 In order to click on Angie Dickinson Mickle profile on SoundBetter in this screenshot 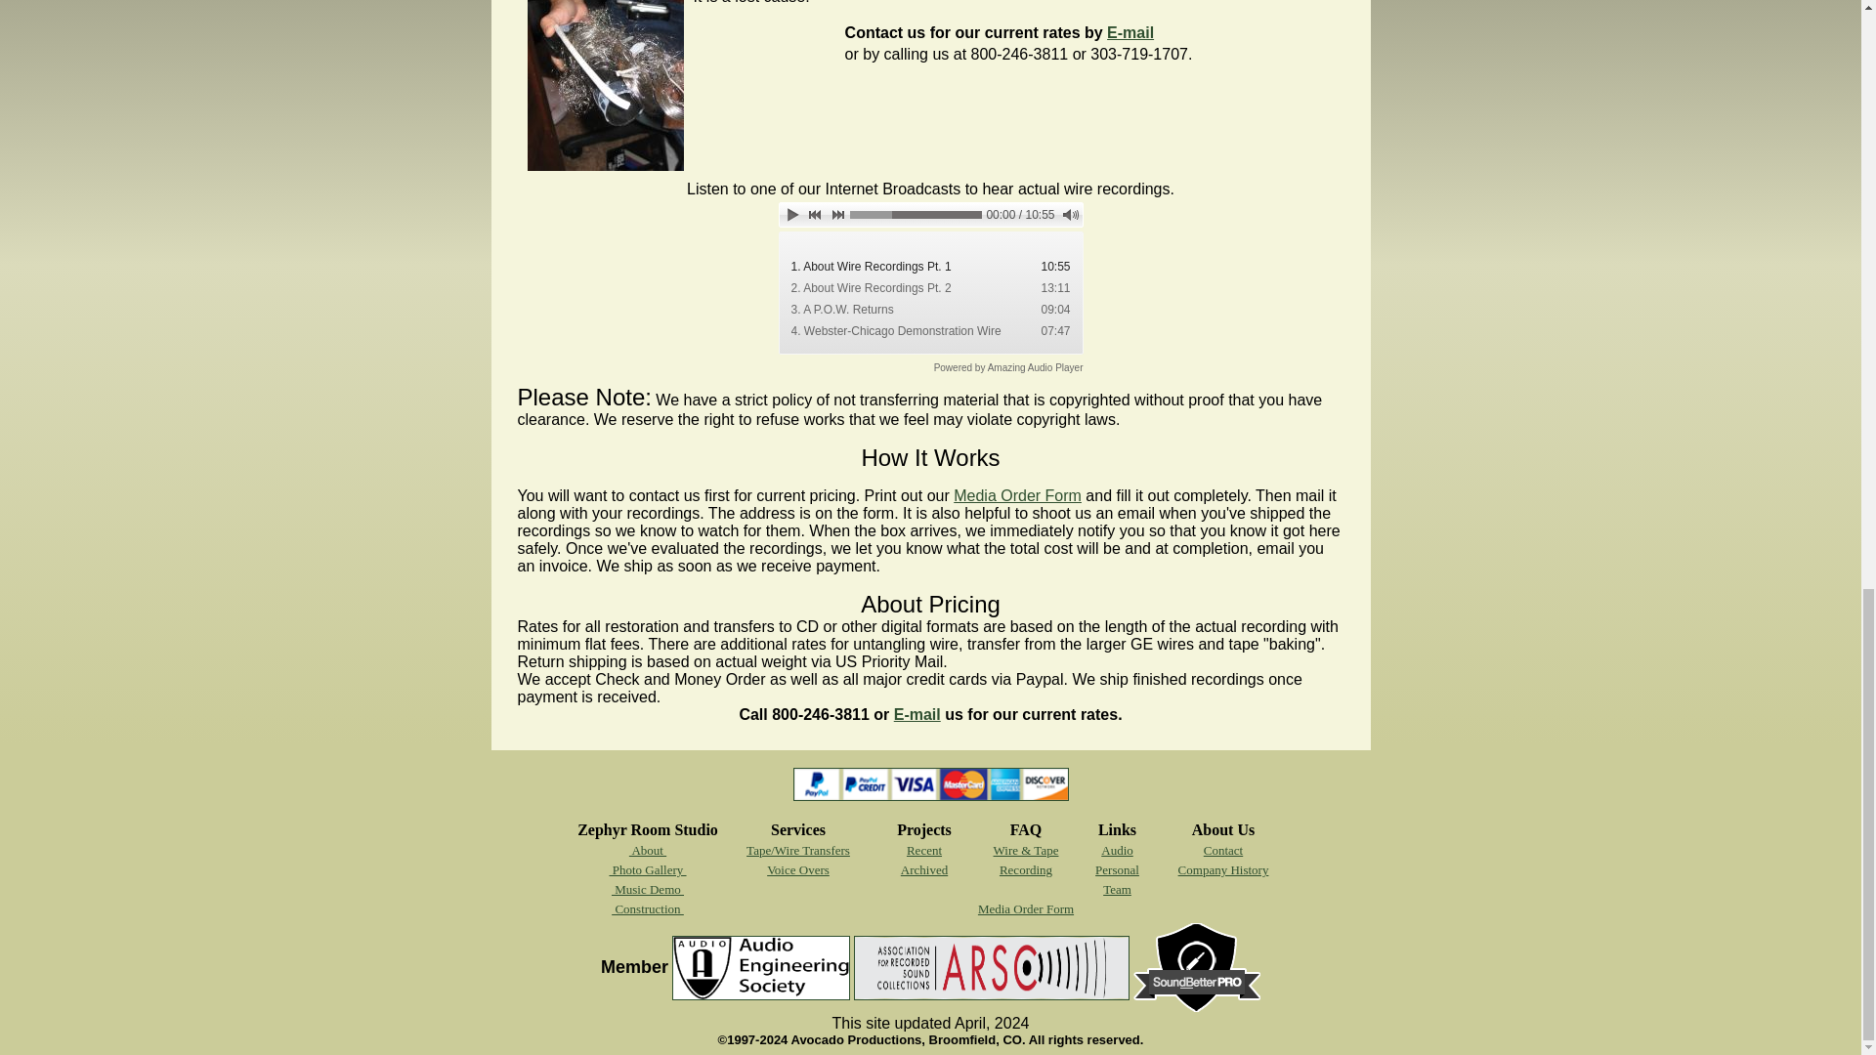, I will do `click(1196, 1006)`.